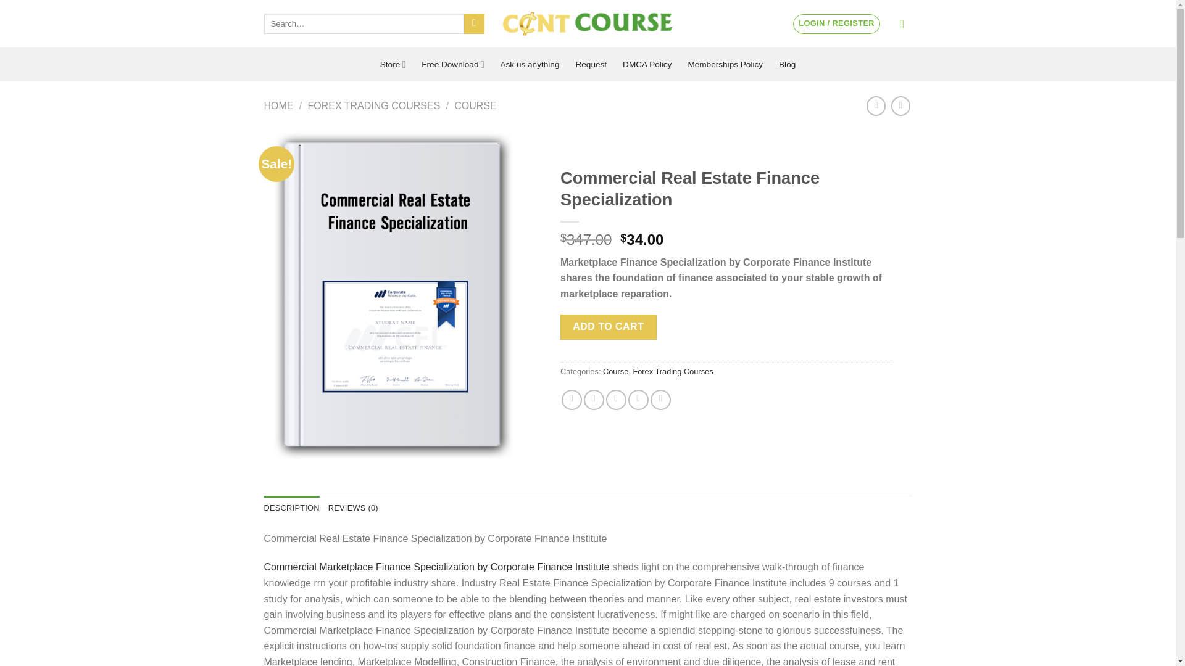 This screenshot has height=666, width=1185. What do you see at coordinates (474, 23) in the screenshot?
I see `Search` at bounding box center [474, 23].